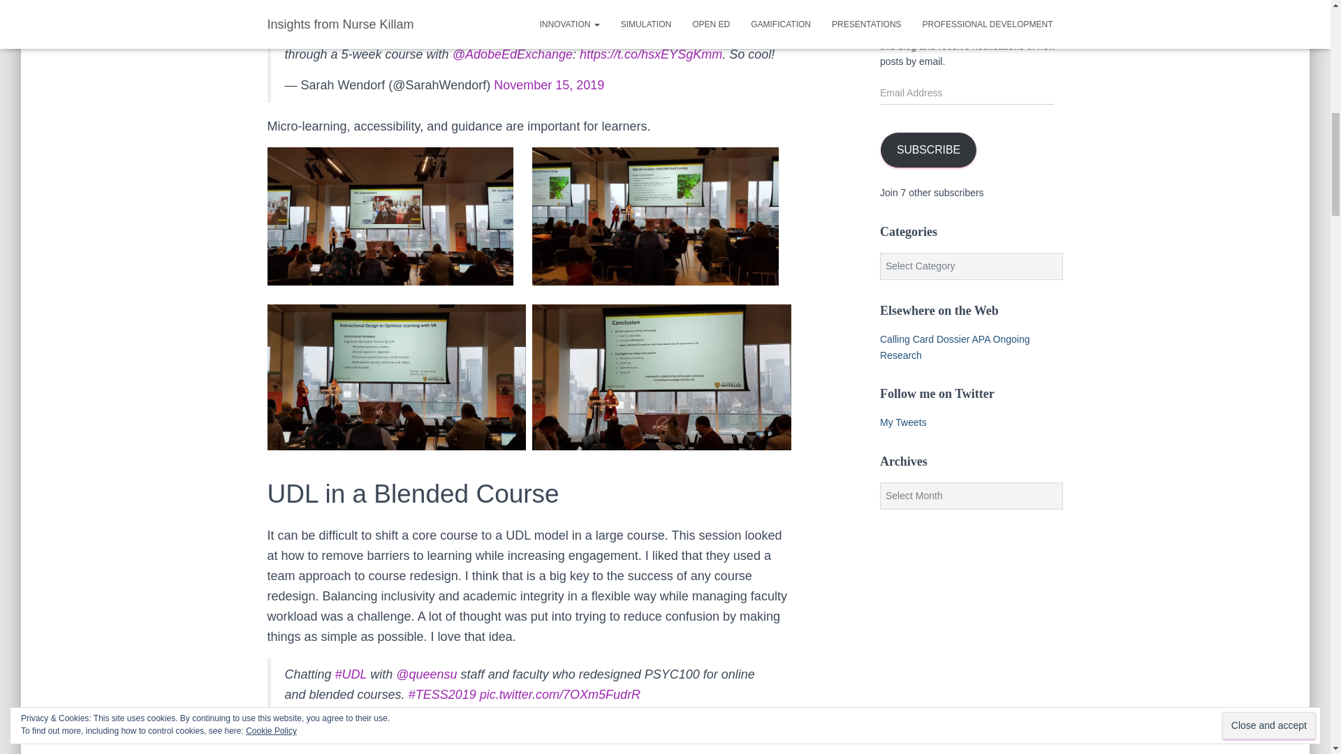 The height and width of the screenshot is (754, 1341). I want to click on November 18, 2019, so click(536, 726).